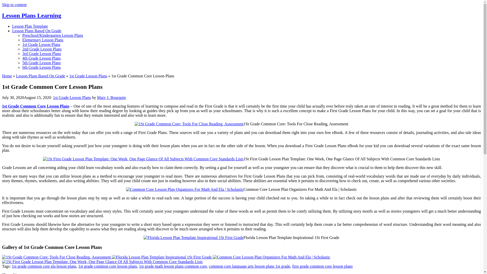 This screenshot has width=487, height=274. What do you see at coordinates (44, 266) in the screenshot?
I see `1st grade common core ela lesson plans` at bounding box center [44, 266].